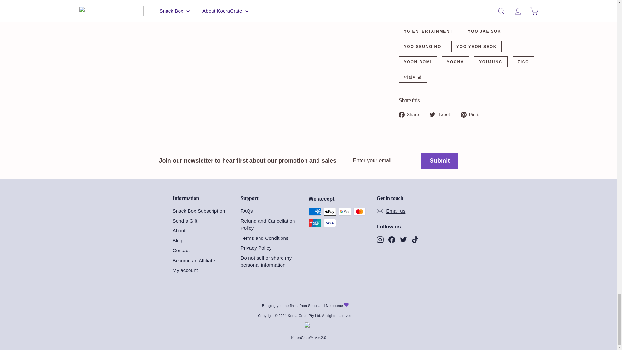 This screenshot has height=350, width=622. What do you see at coordinates (403, 239) in the screenshot?
I see `twitter` at bounding box center [403, 239].